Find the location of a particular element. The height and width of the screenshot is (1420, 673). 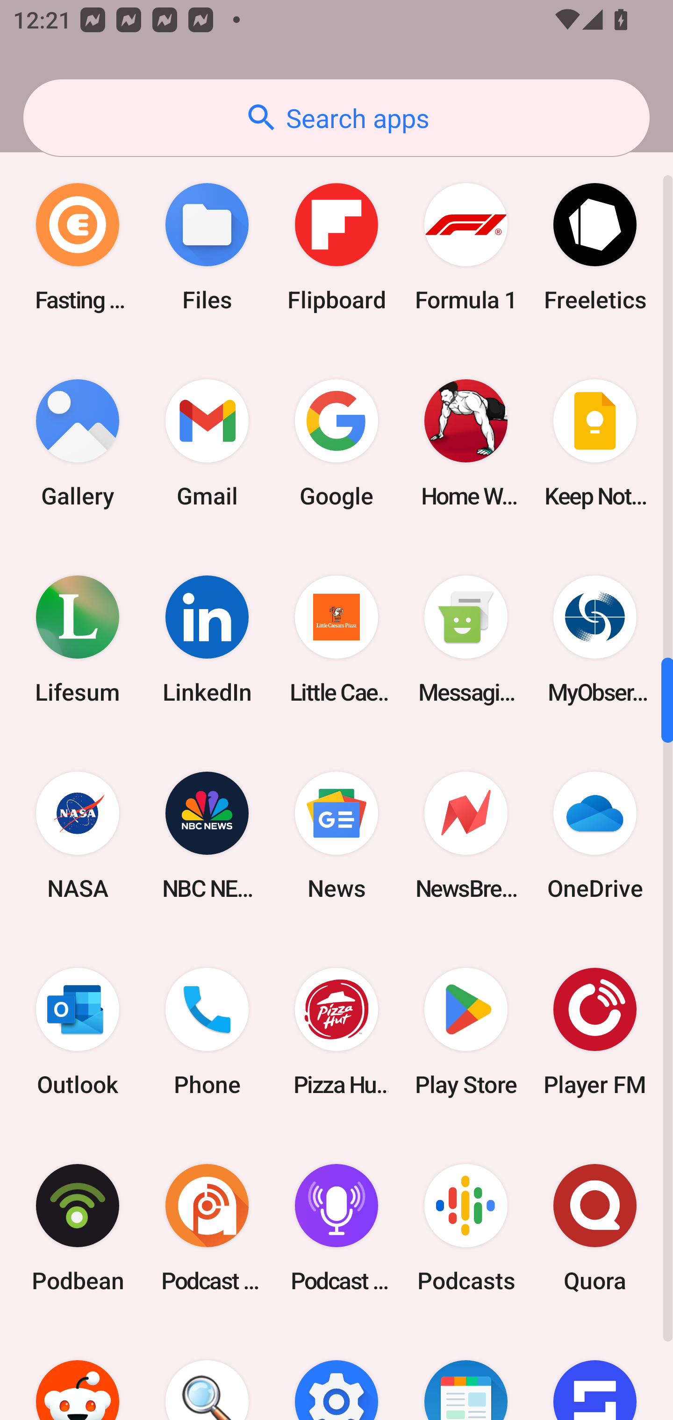

Flipboard is located at coordinates (336, 247).